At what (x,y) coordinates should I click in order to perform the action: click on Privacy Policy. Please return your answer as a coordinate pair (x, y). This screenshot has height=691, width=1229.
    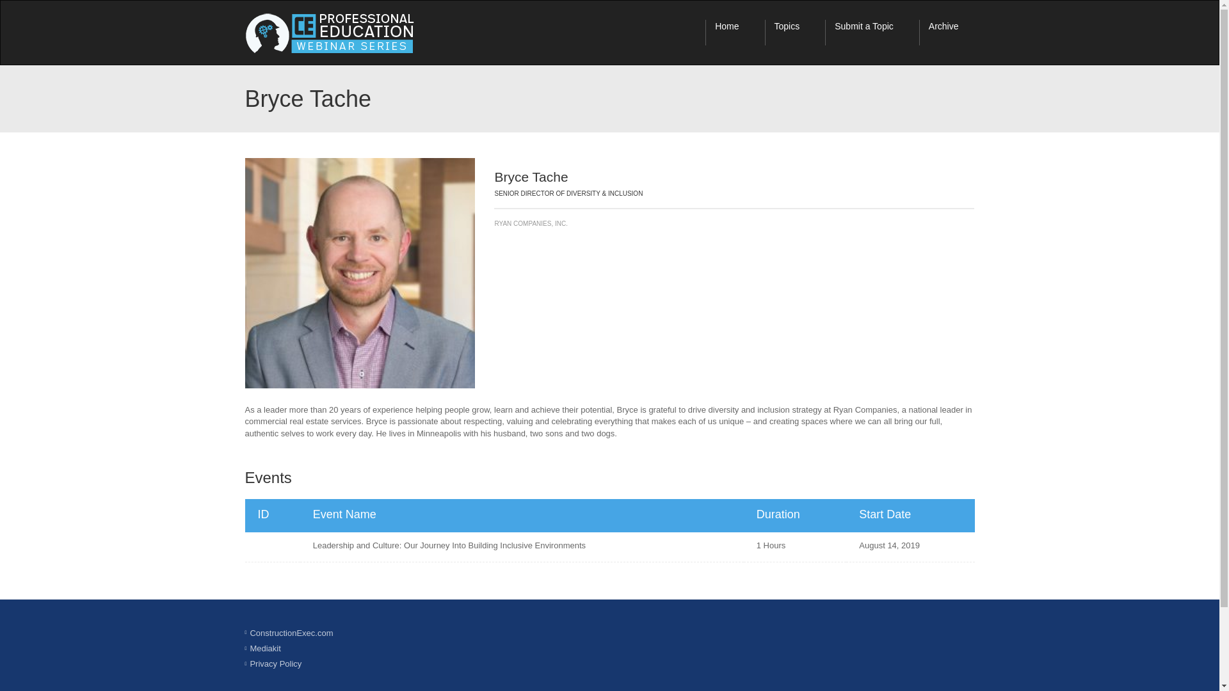
    Looking at the image, I should click on (275, 664).